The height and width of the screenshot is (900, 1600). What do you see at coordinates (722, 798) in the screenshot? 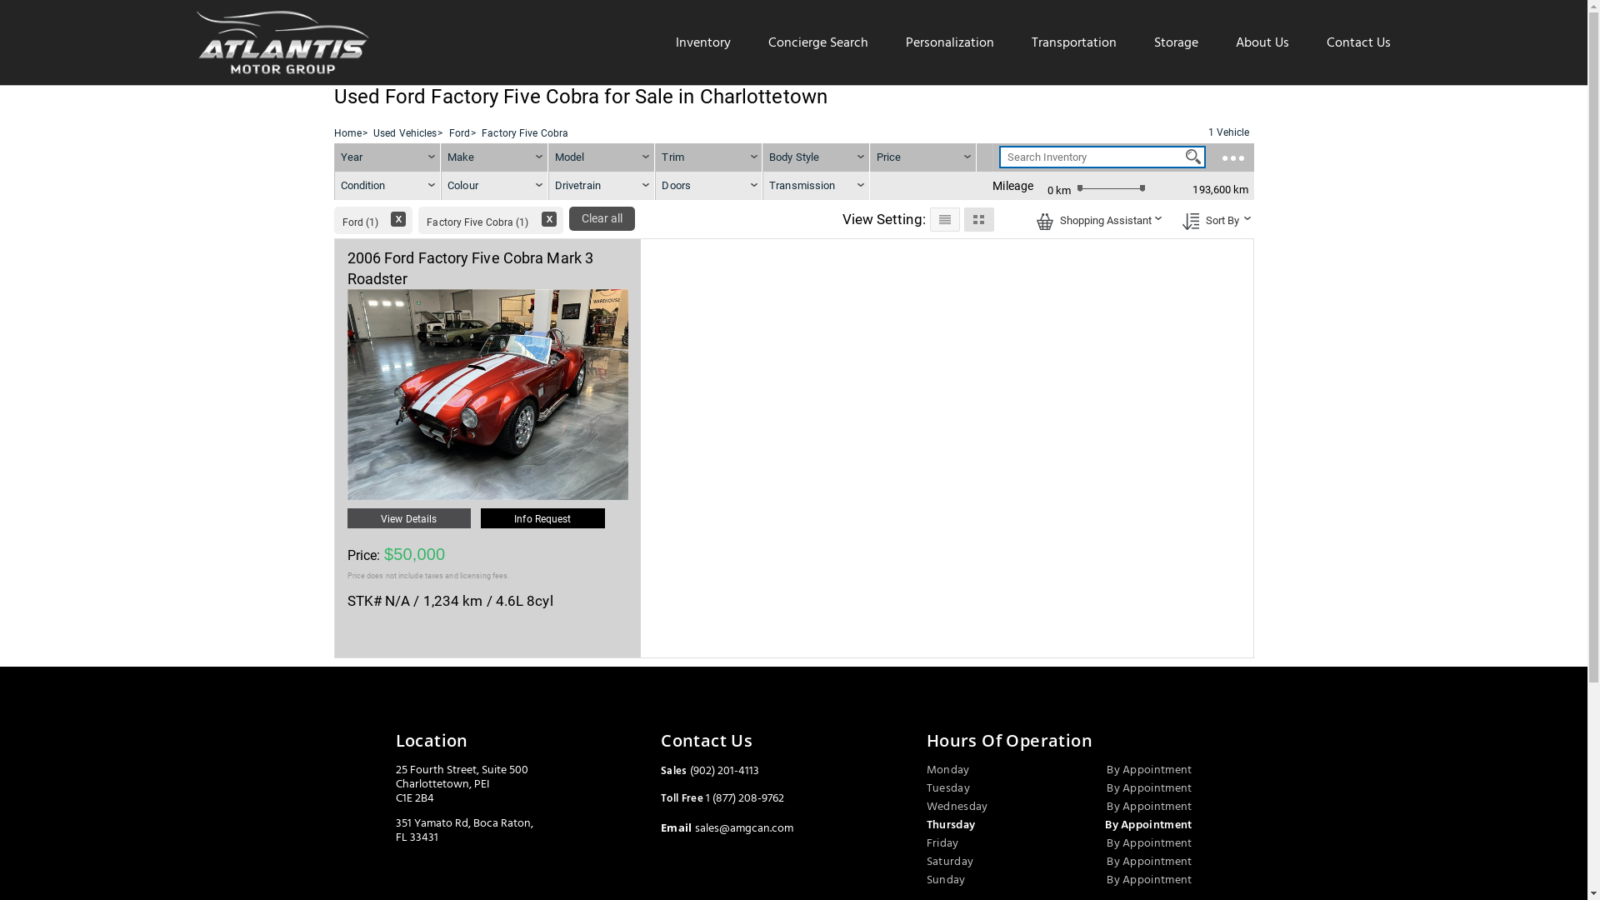
I see `Toll Free 1 (877) 208-9762` at bounding box center [722, 798].